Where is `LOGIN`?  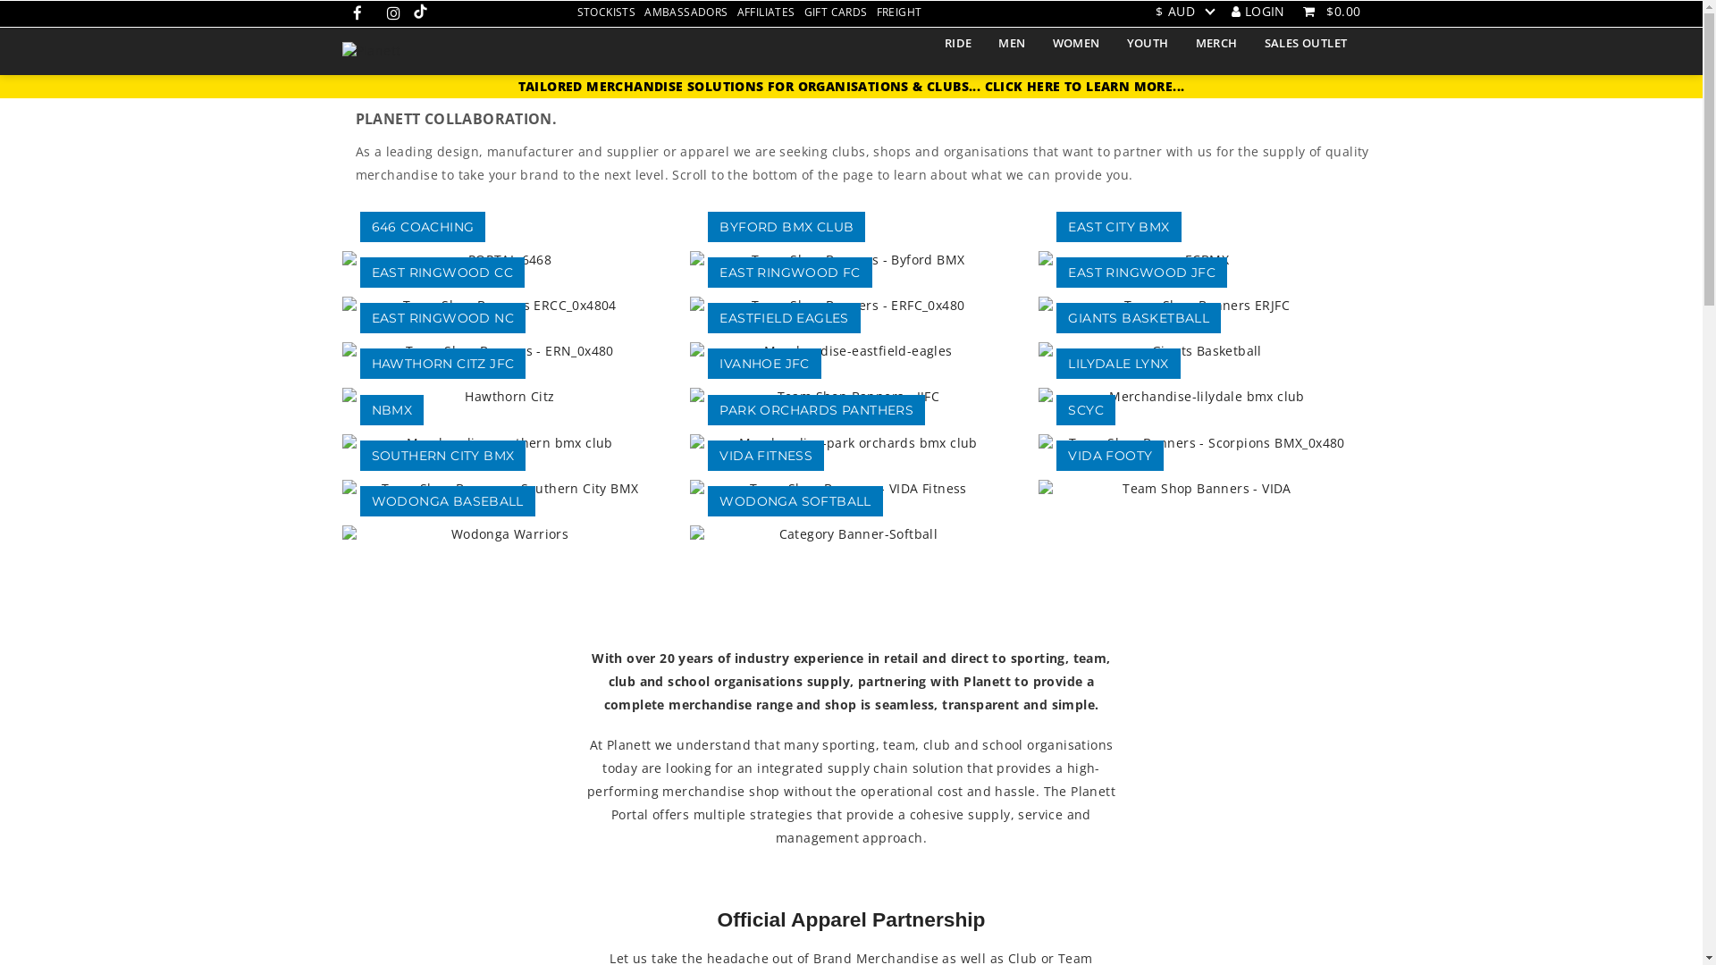
LOGIN is located at coordinates (1258, 11).